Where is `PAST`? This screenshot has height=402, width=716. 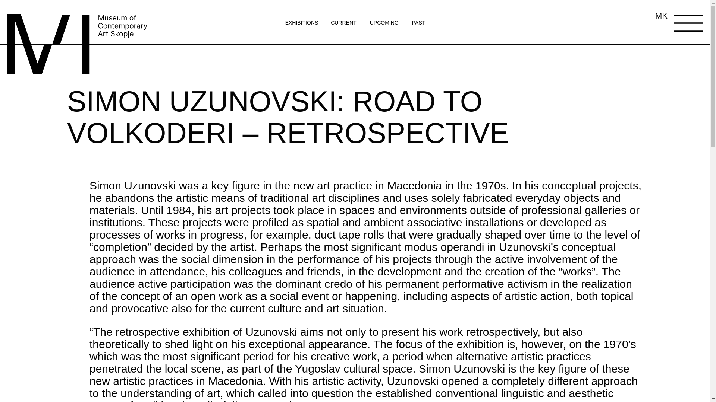 PAST is located at coordinates (418, 22).